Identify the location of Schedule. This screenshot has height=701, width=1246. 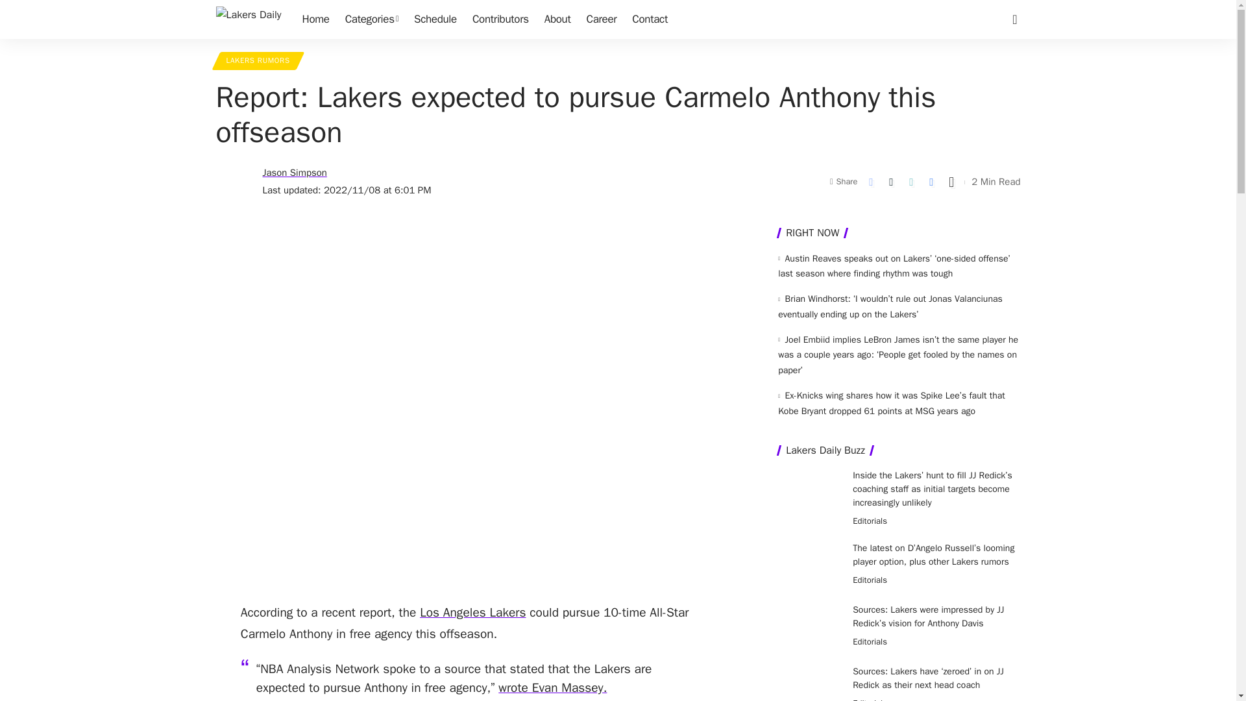
(435, 19).